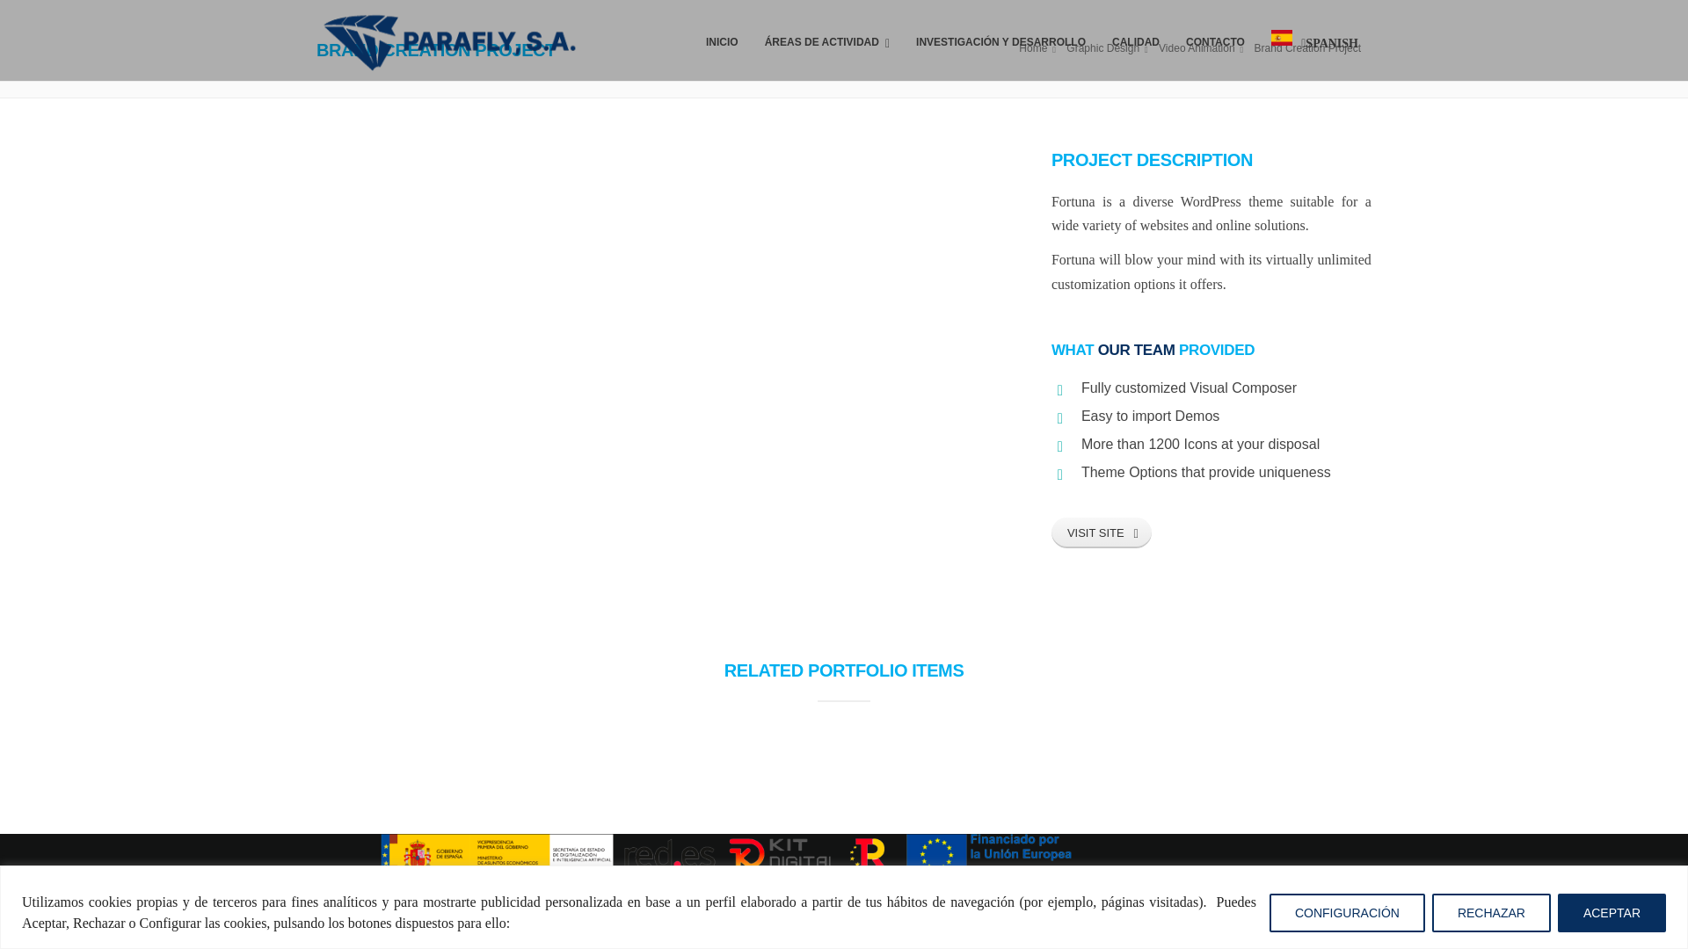 This screenshot has width=1688, height=949. Describe the element at coordinates (1313, 40) in the screenshot. I see `Spanish` at that location.